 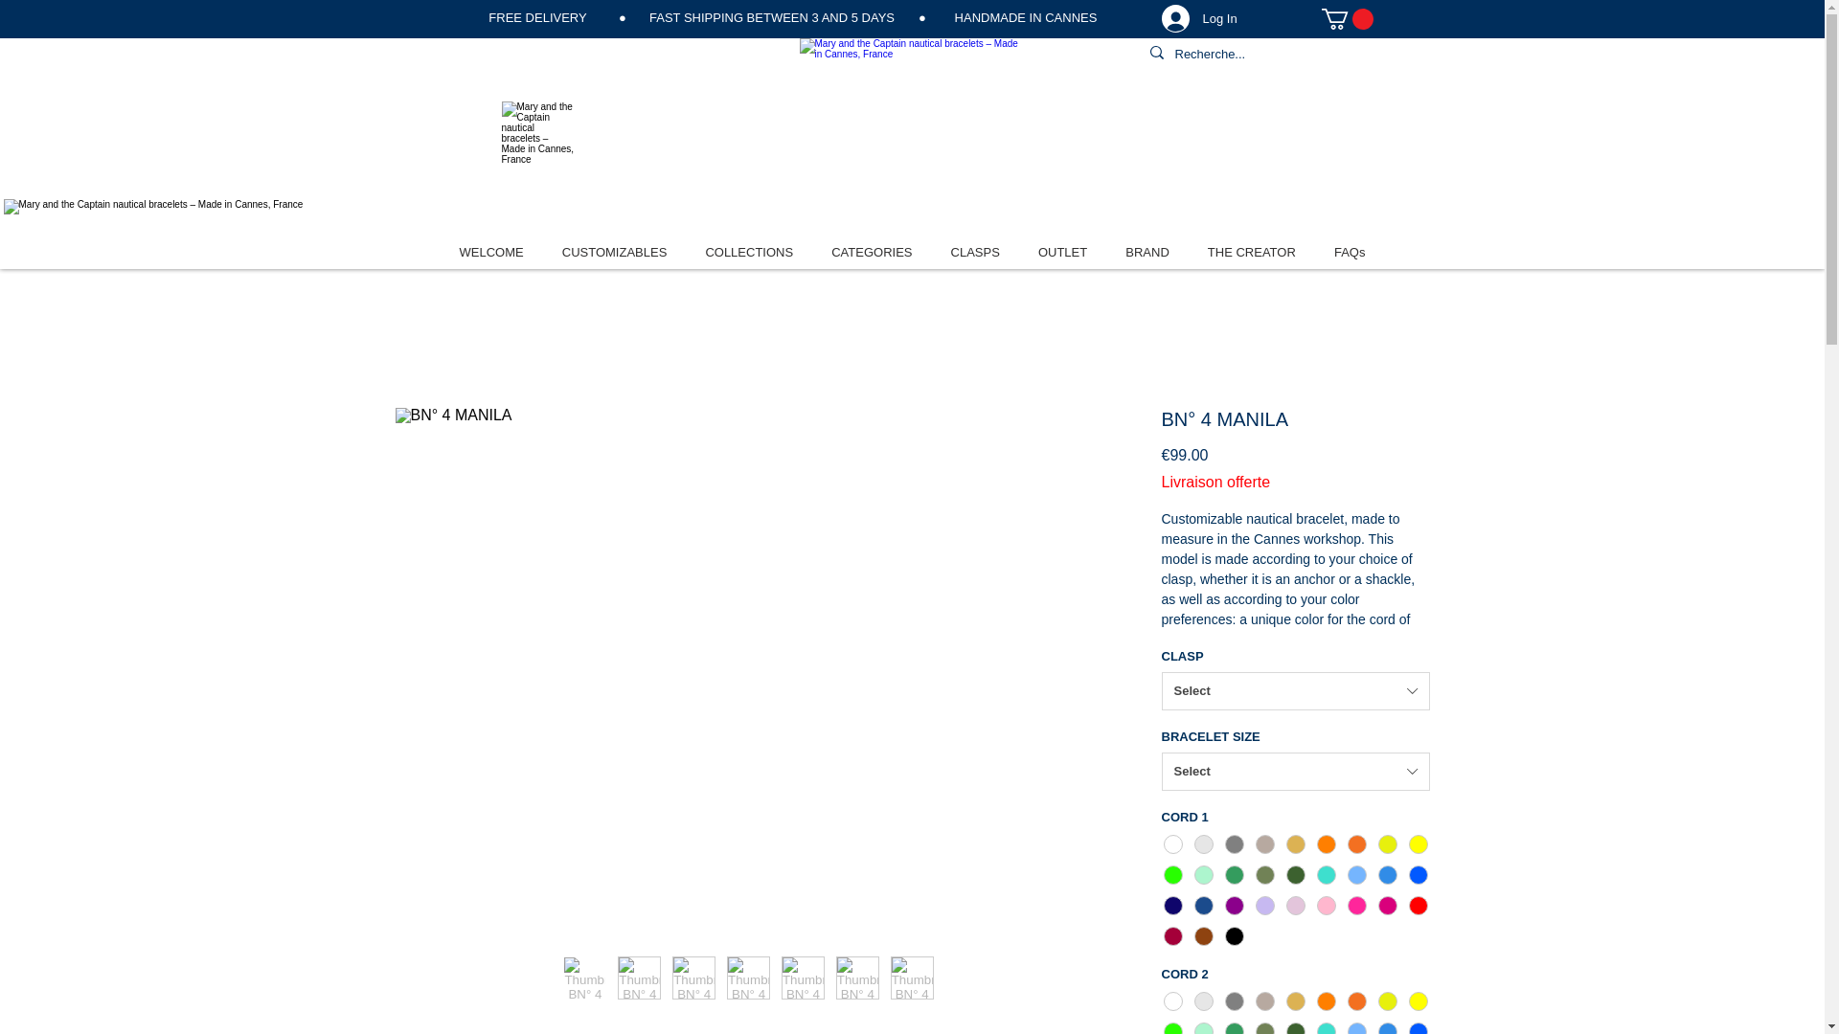 What do you see at coordinates (1063, 252) in the screenshot?
I see `OUTLET` at bounding box center [1063, 252].